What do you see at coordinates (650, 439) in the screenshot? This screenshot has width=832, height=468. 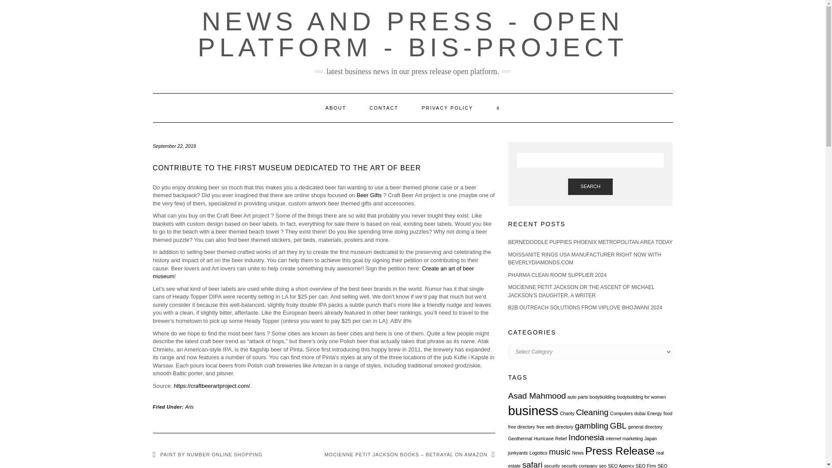 I see `Japan` at bounding box center [650, 439].